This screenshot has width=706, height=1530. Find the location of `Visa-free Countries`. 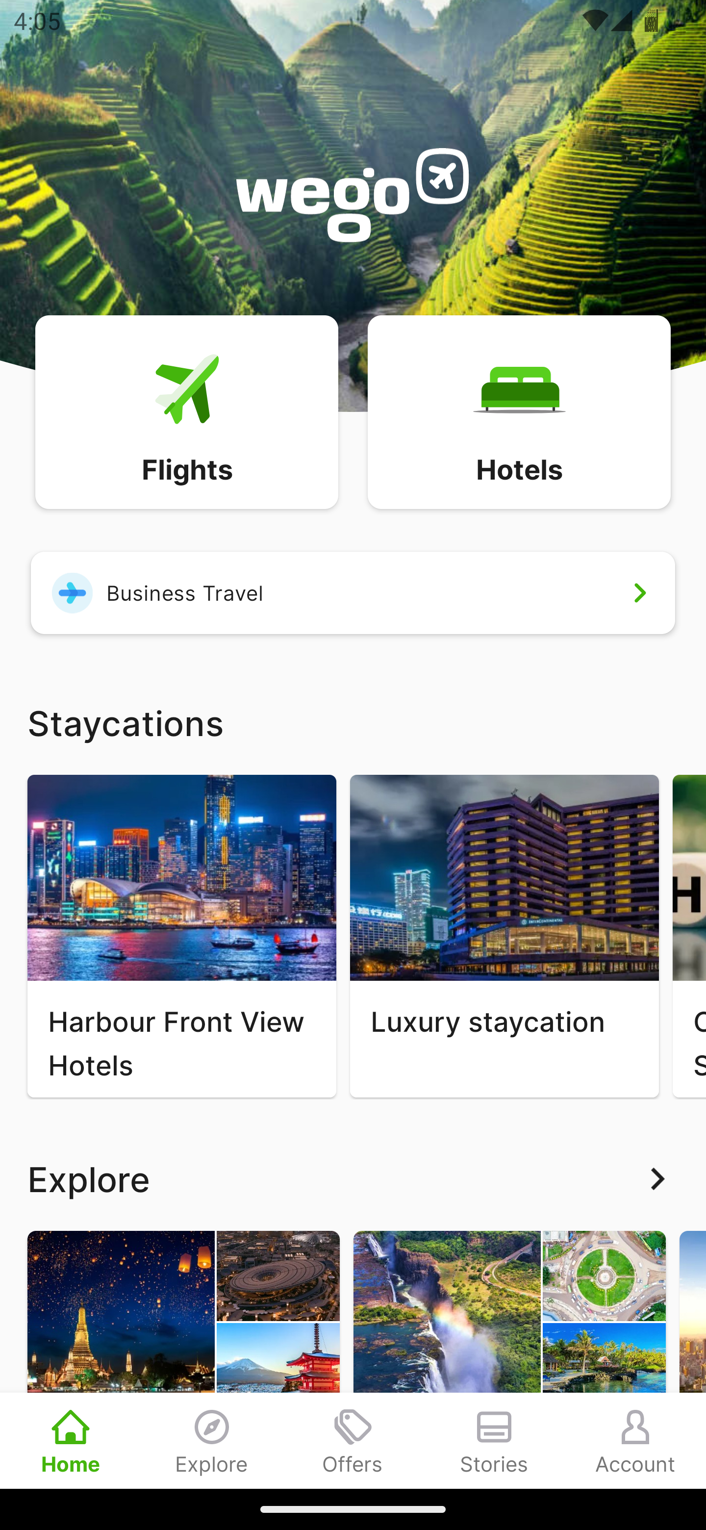

Visa-free Countries is located at coordinates (509, 1359).